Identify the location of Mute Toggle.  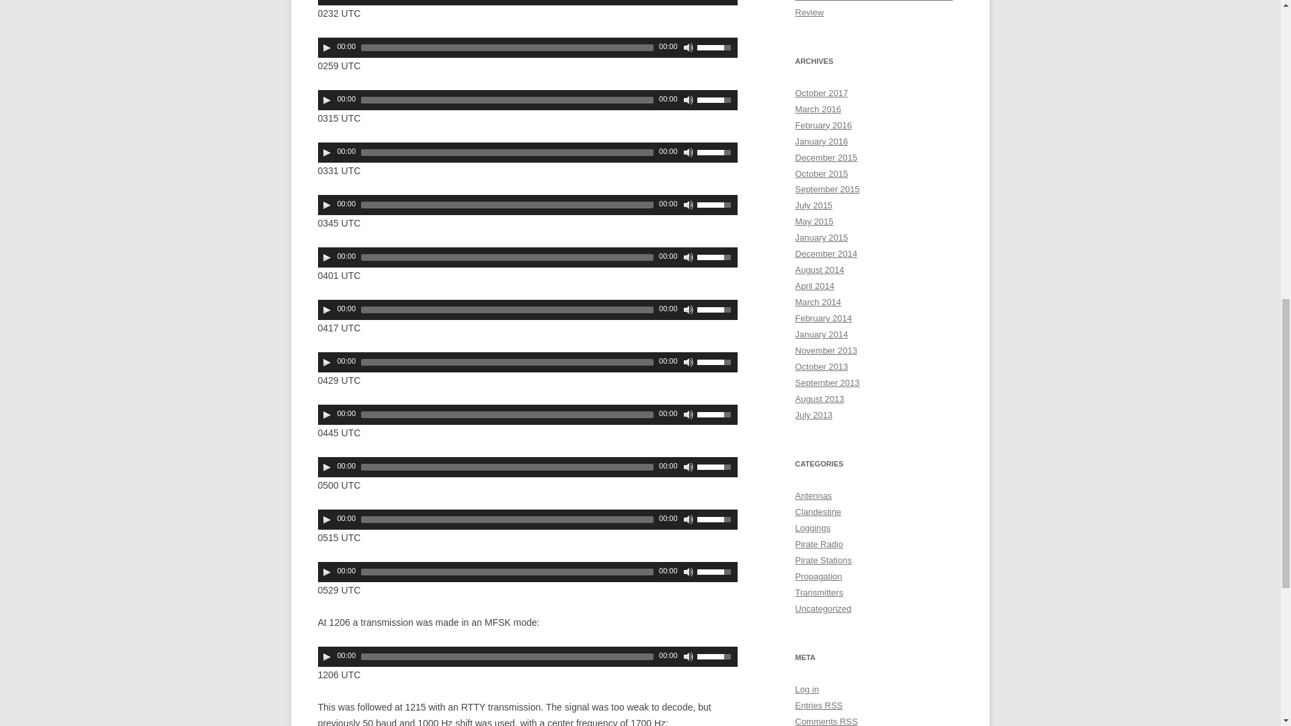
(689, 205).